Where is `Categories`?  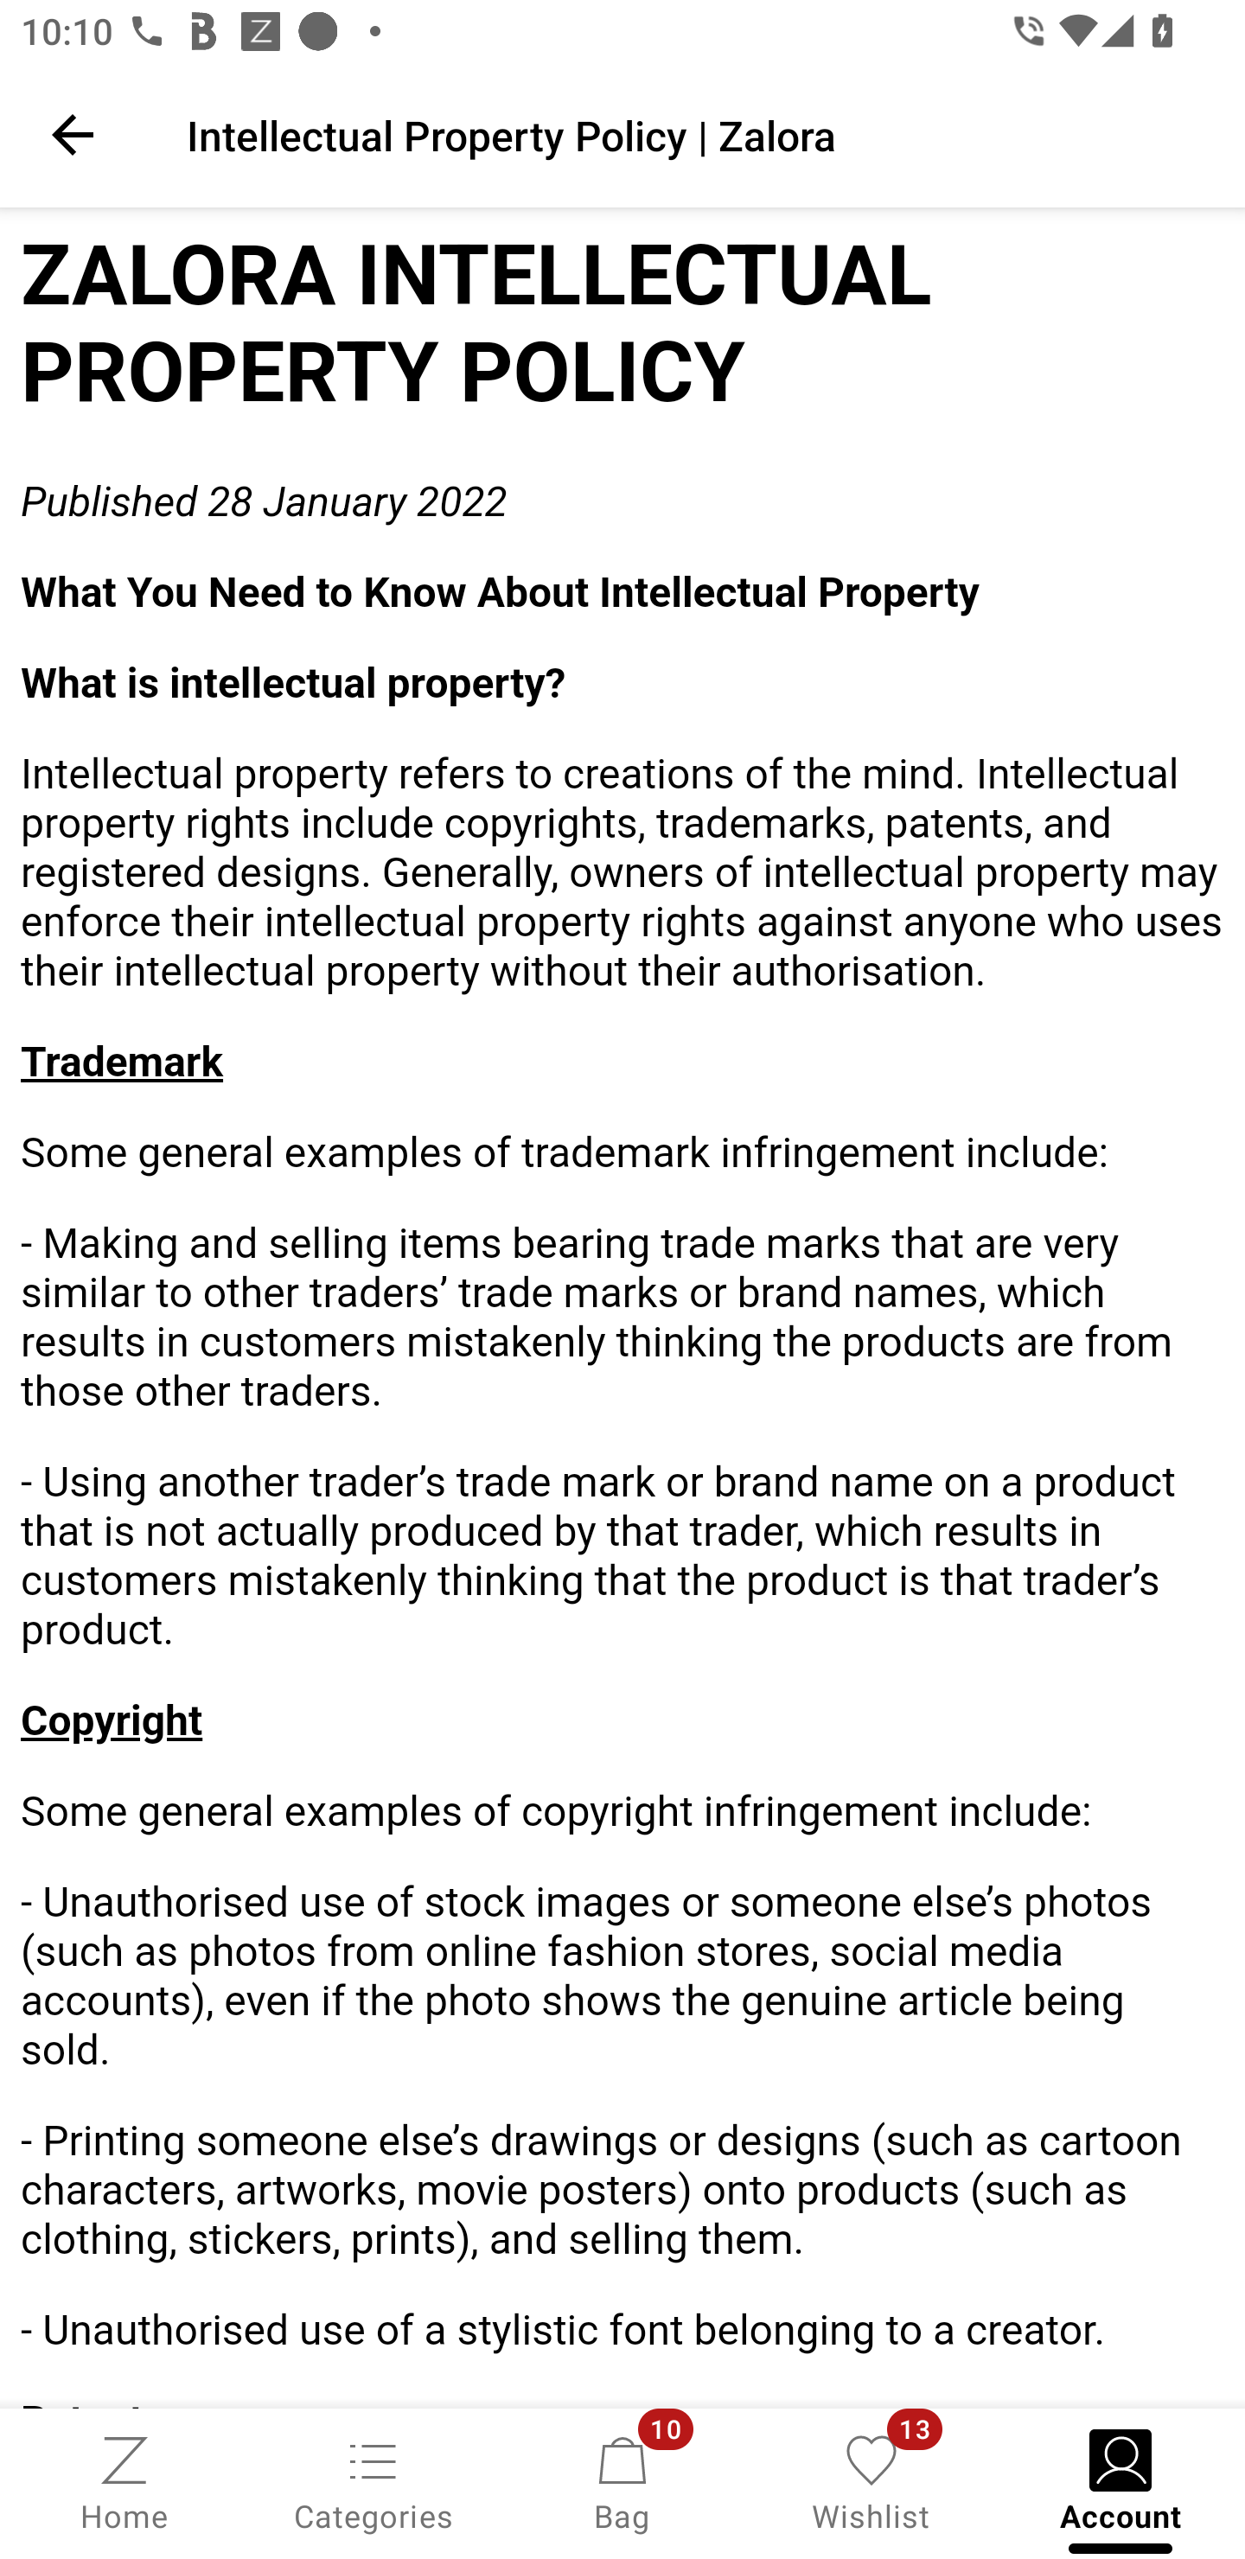
Categories is located at coordinates (373, 2481).